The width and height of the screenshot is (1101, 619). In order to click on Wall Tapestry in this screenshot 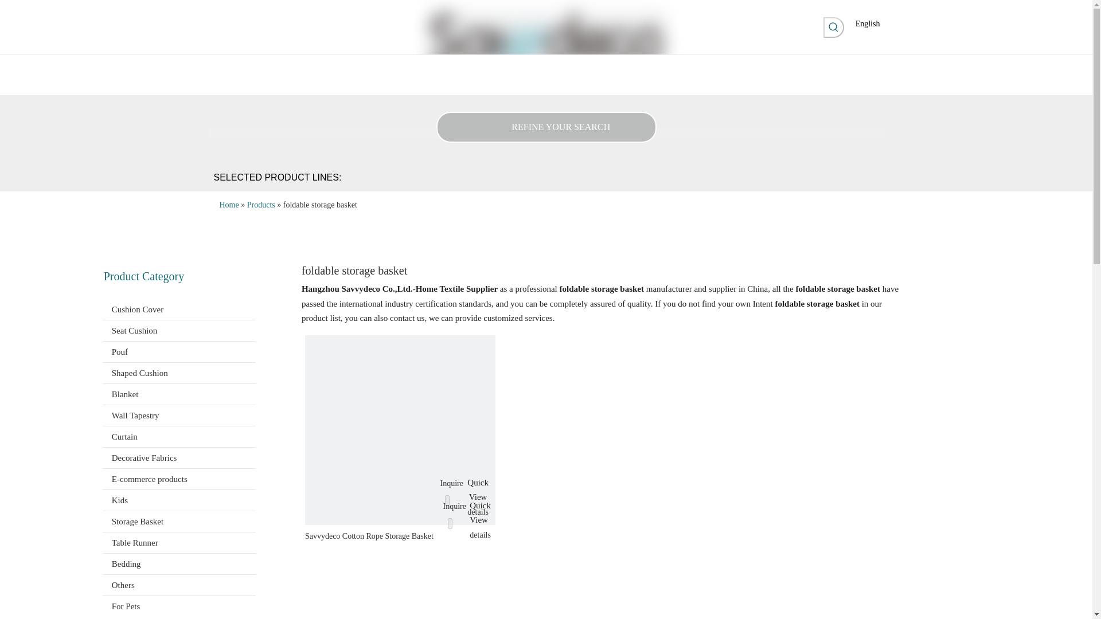, I will do `click(179, 416)`.